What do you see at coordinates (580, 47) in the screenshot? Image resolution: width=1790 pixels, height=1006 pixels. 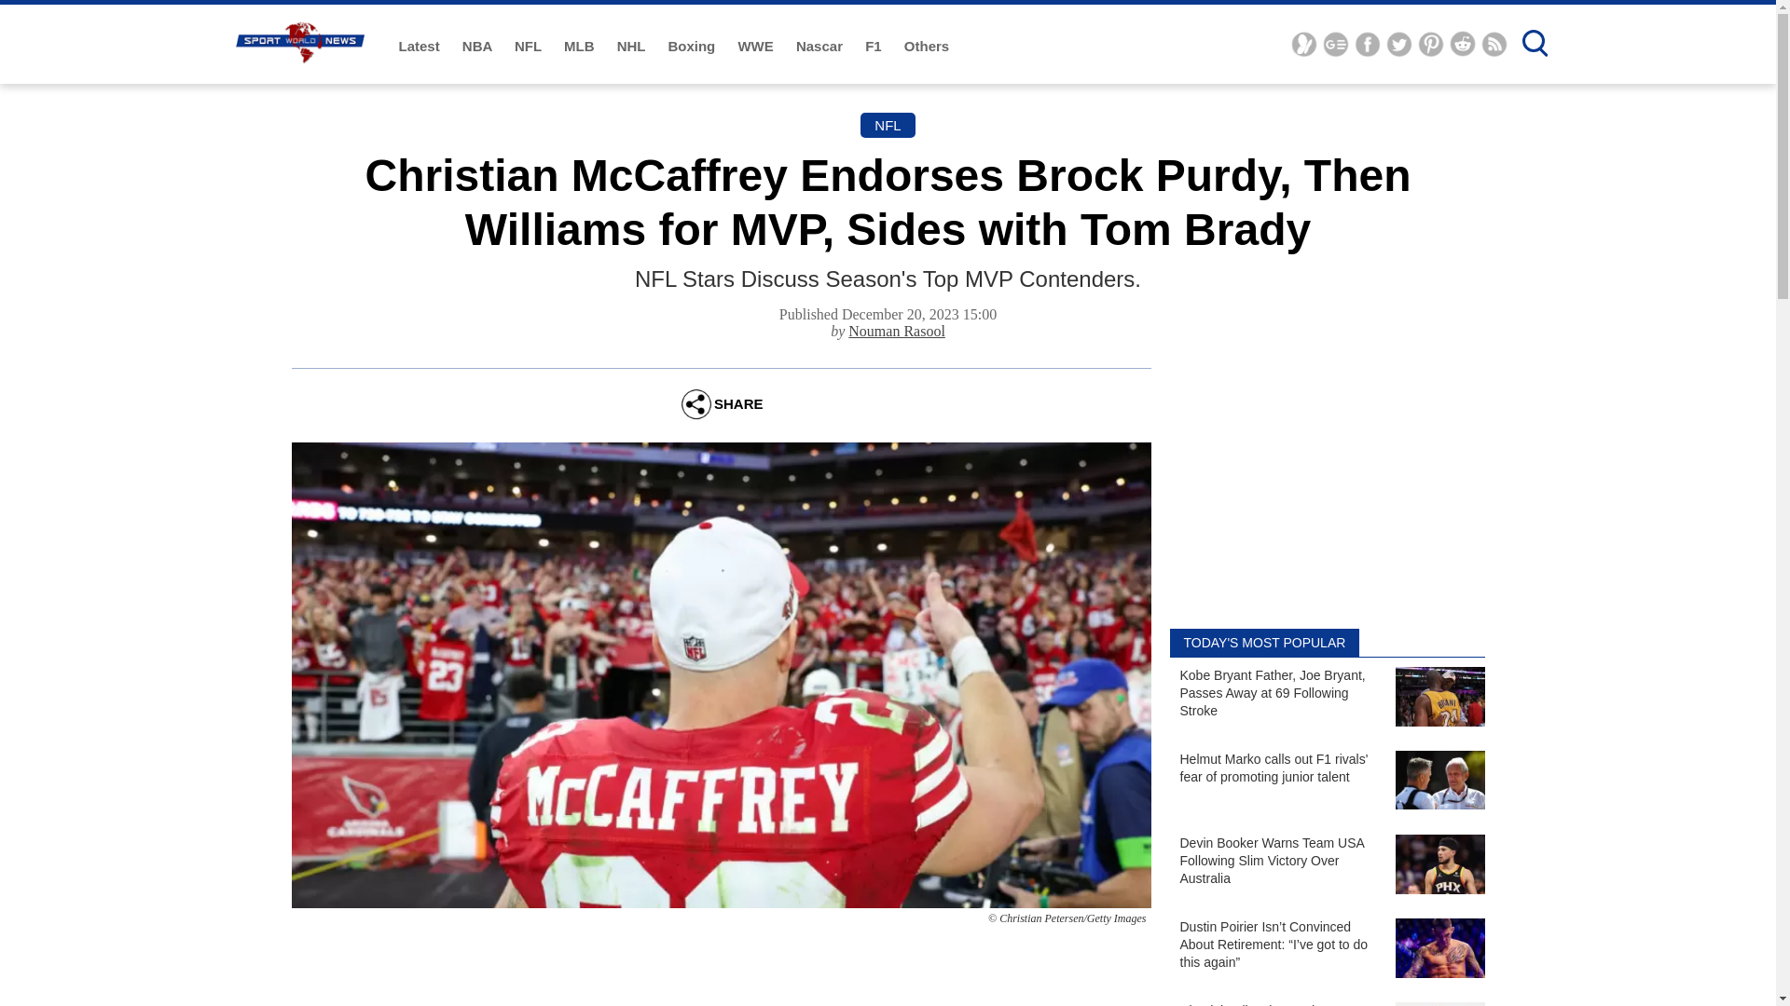 I see `MLB` at bounding box center [580, 47].